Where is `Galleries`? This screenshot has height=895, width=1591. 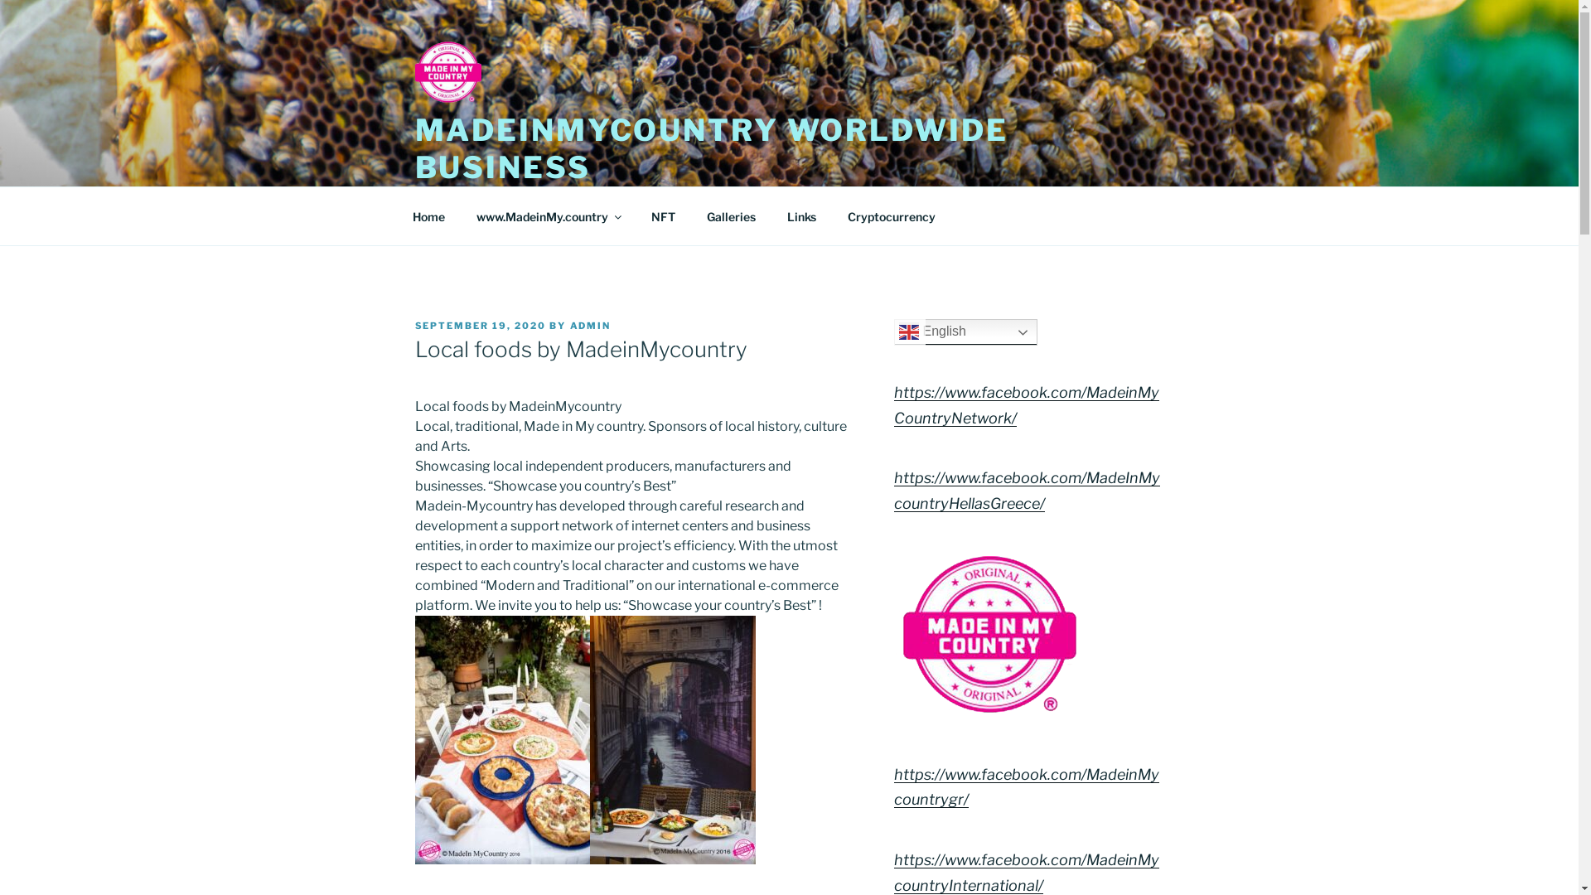 Galleries is located at coordinates (732, 215).